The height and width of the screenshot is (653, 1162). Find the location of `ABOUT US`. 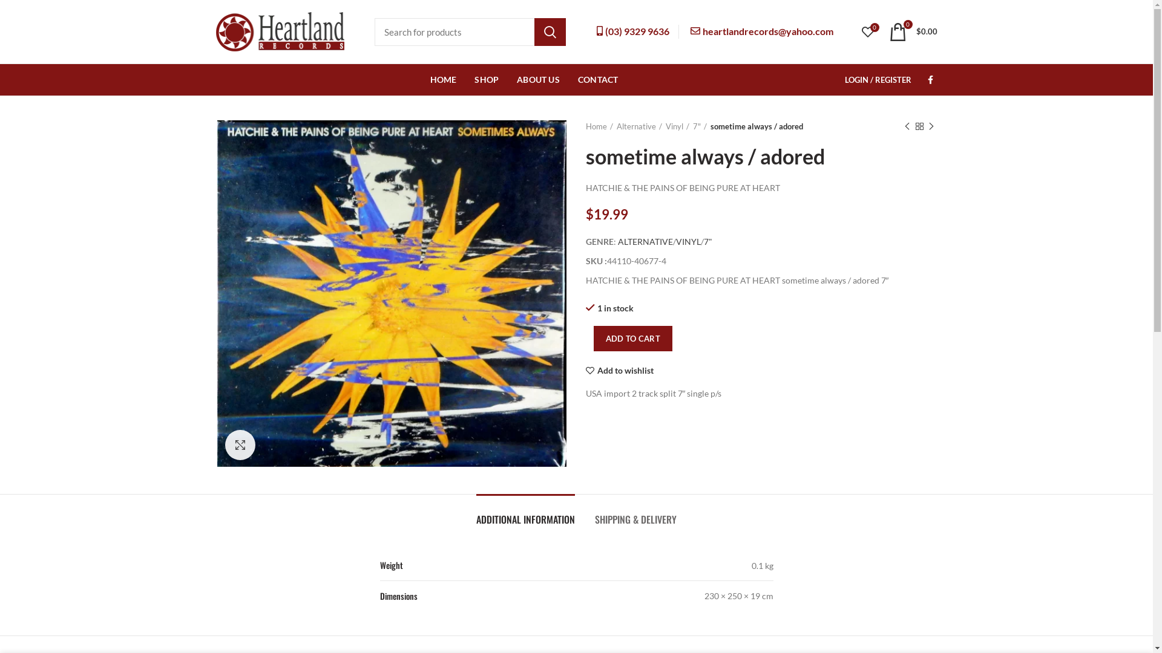

ABOUT US is located at coordinates (539, 80).